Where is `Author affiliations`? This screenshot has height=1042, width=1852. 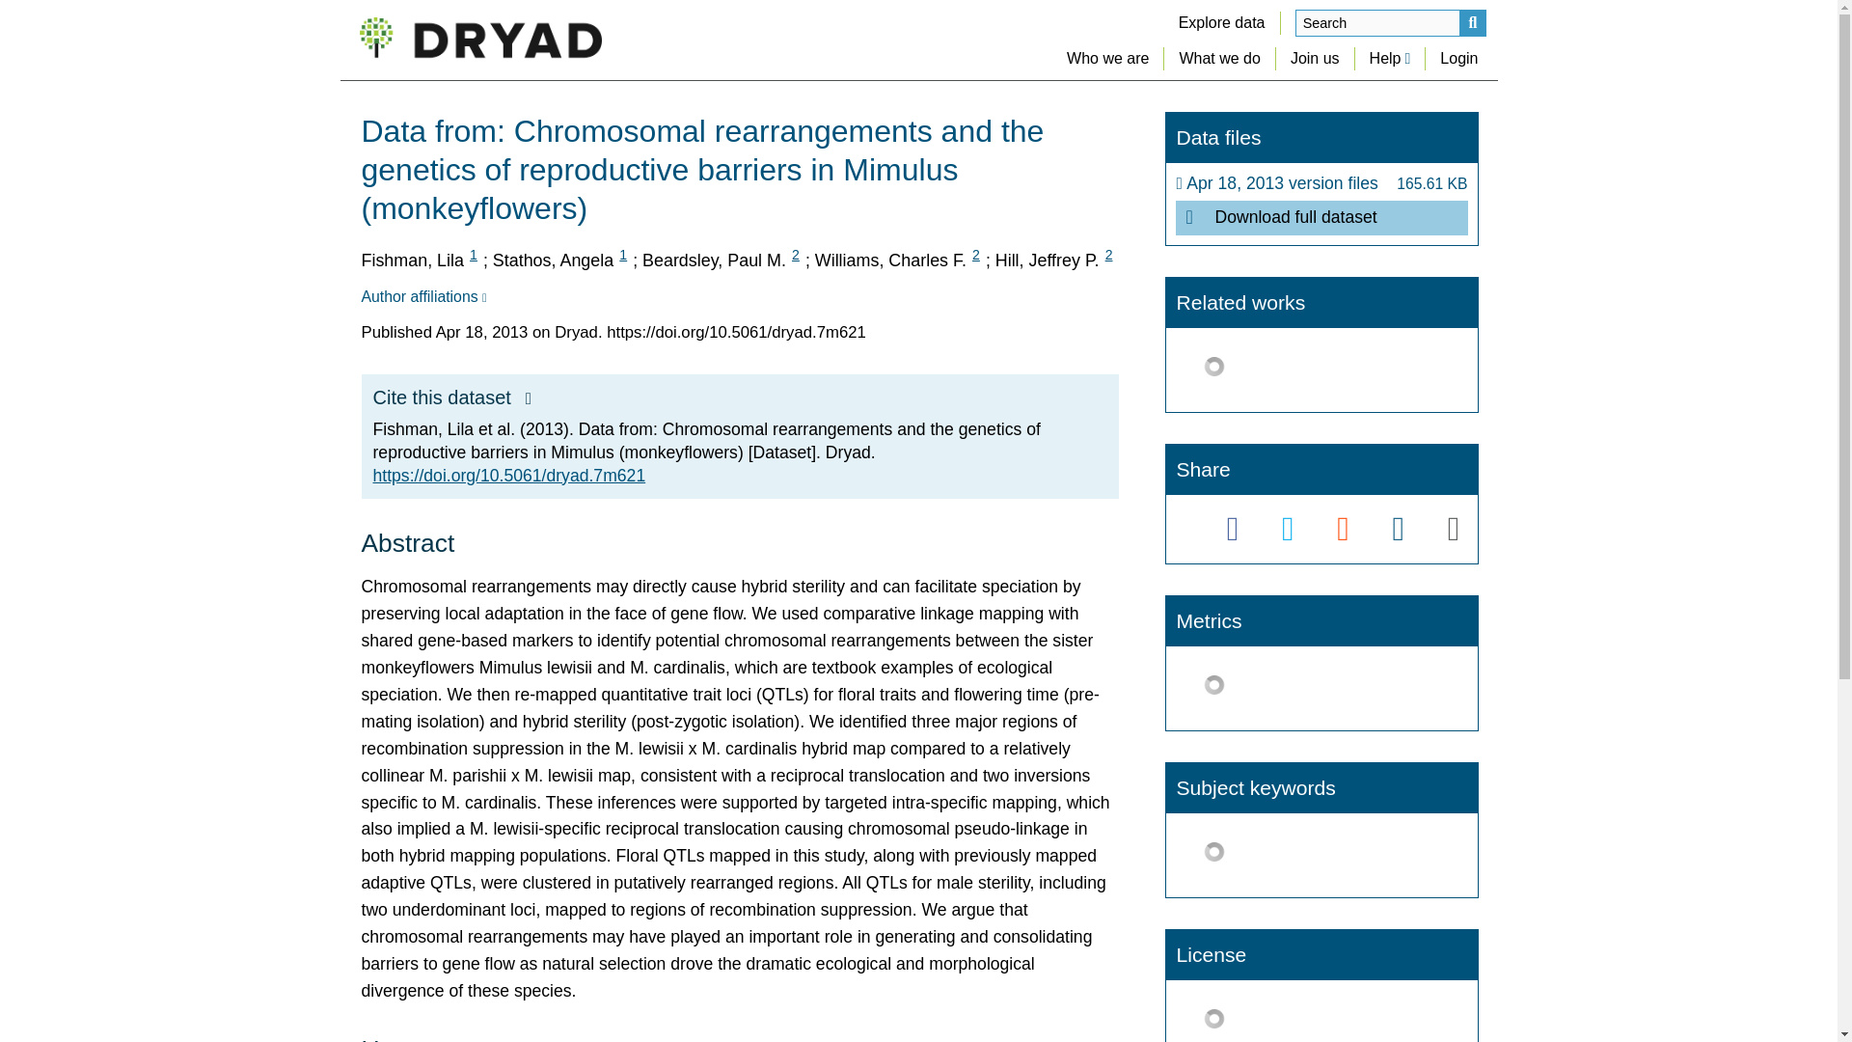
Author affiliations is located at coordinates (422, 297).